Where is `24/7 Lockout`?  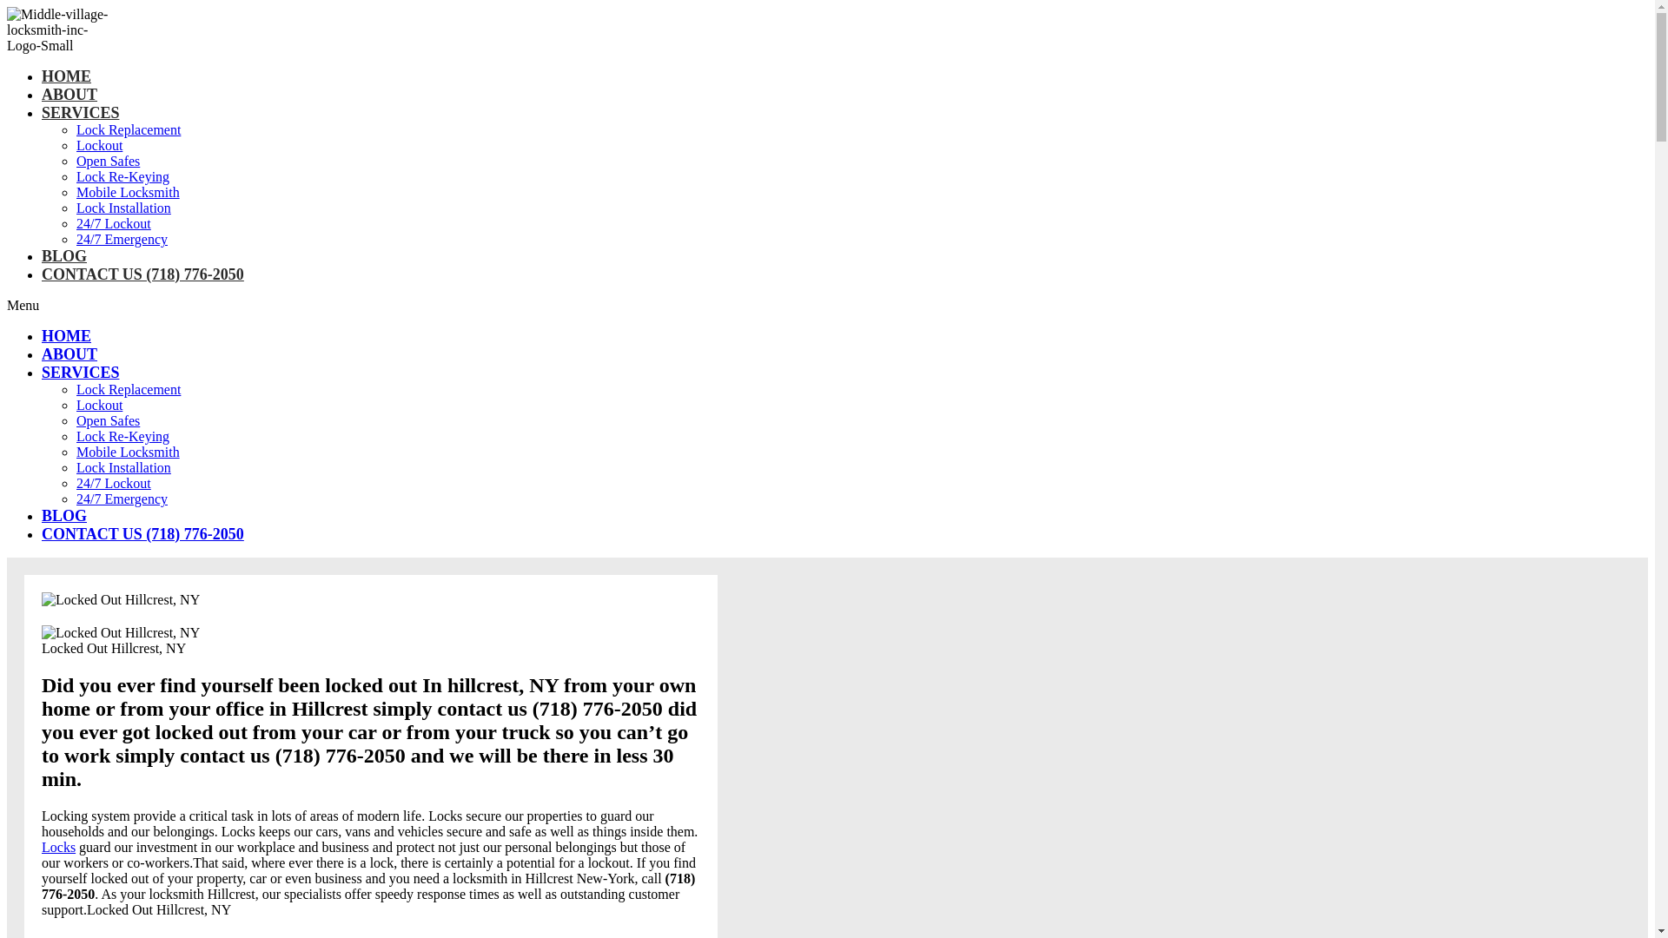 24/7 Lockout is located at coordinates (114, 224).